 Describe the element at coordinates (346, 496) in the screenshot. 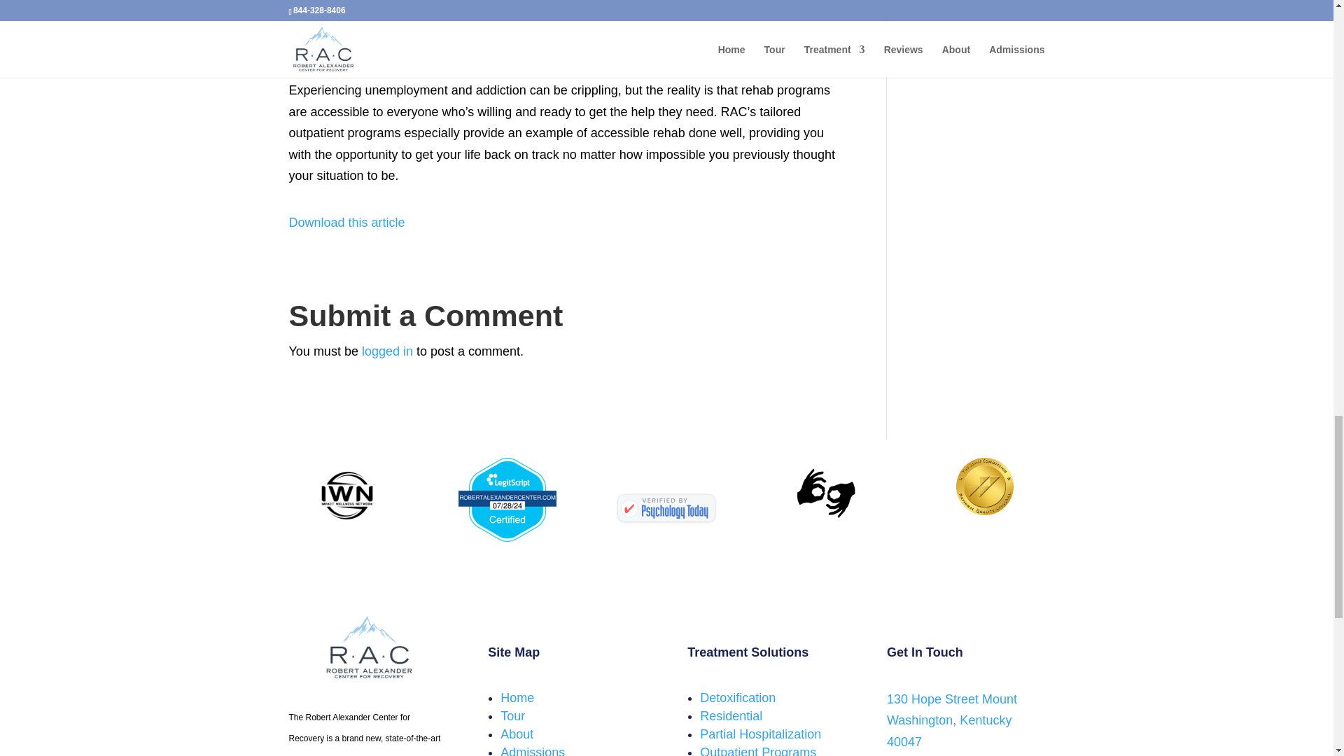

I see `cropped-Iwn-square-logo` at that location.